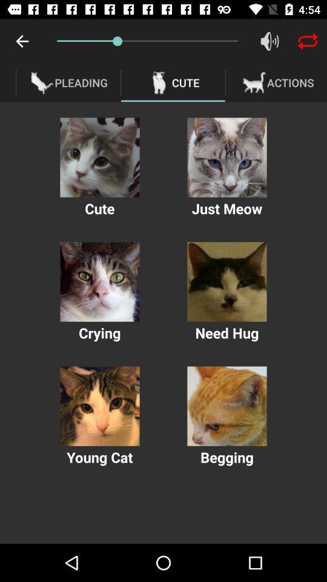 The height and width of the screenshot is (582, 327). I want to click on view this cat, so click(99, 406).